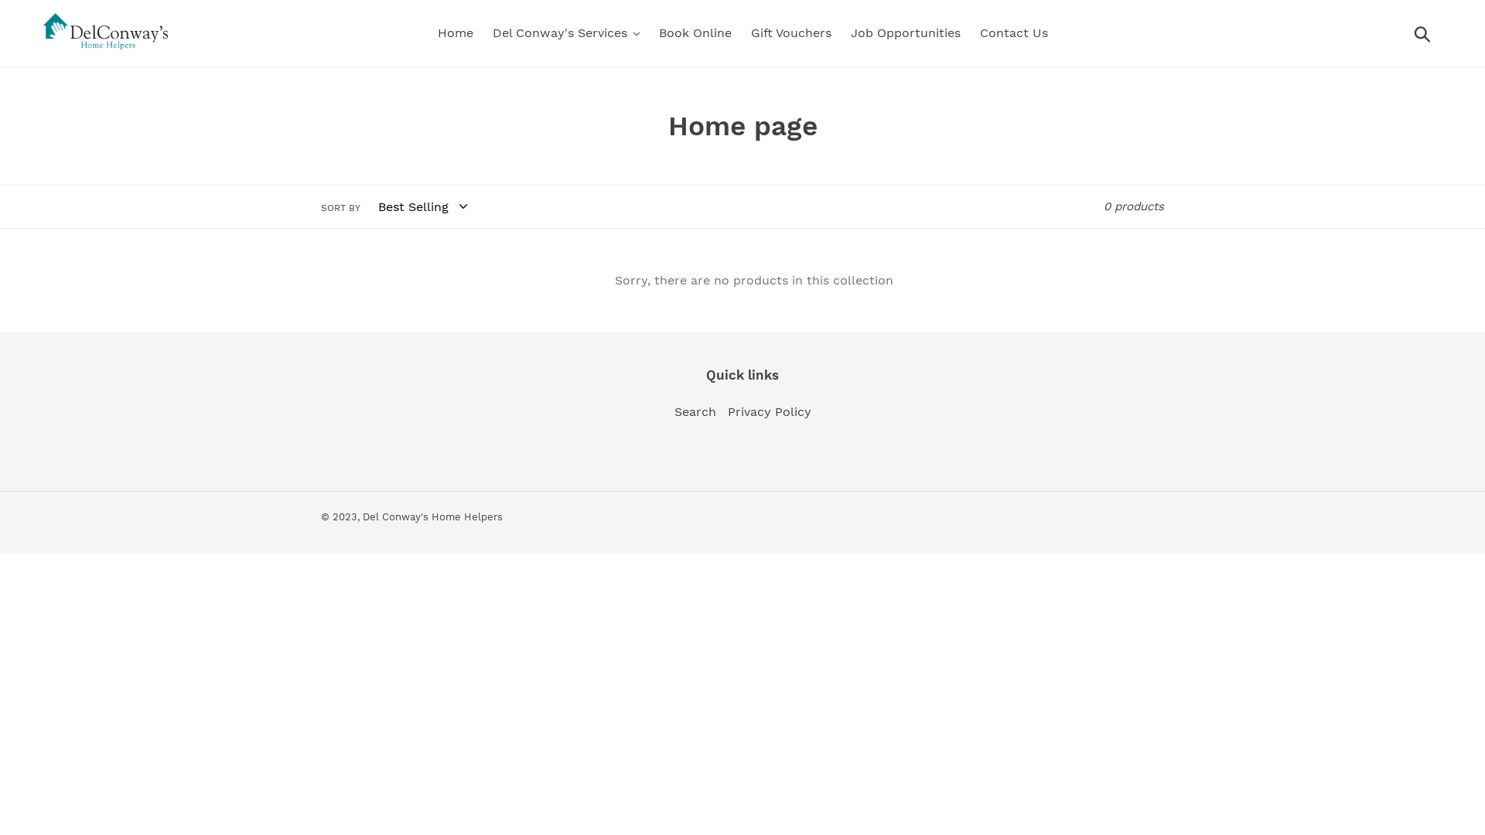 Image resolution: width=1485 pixels, height=835 pixels. I want to click on Home, so click(456, 33).